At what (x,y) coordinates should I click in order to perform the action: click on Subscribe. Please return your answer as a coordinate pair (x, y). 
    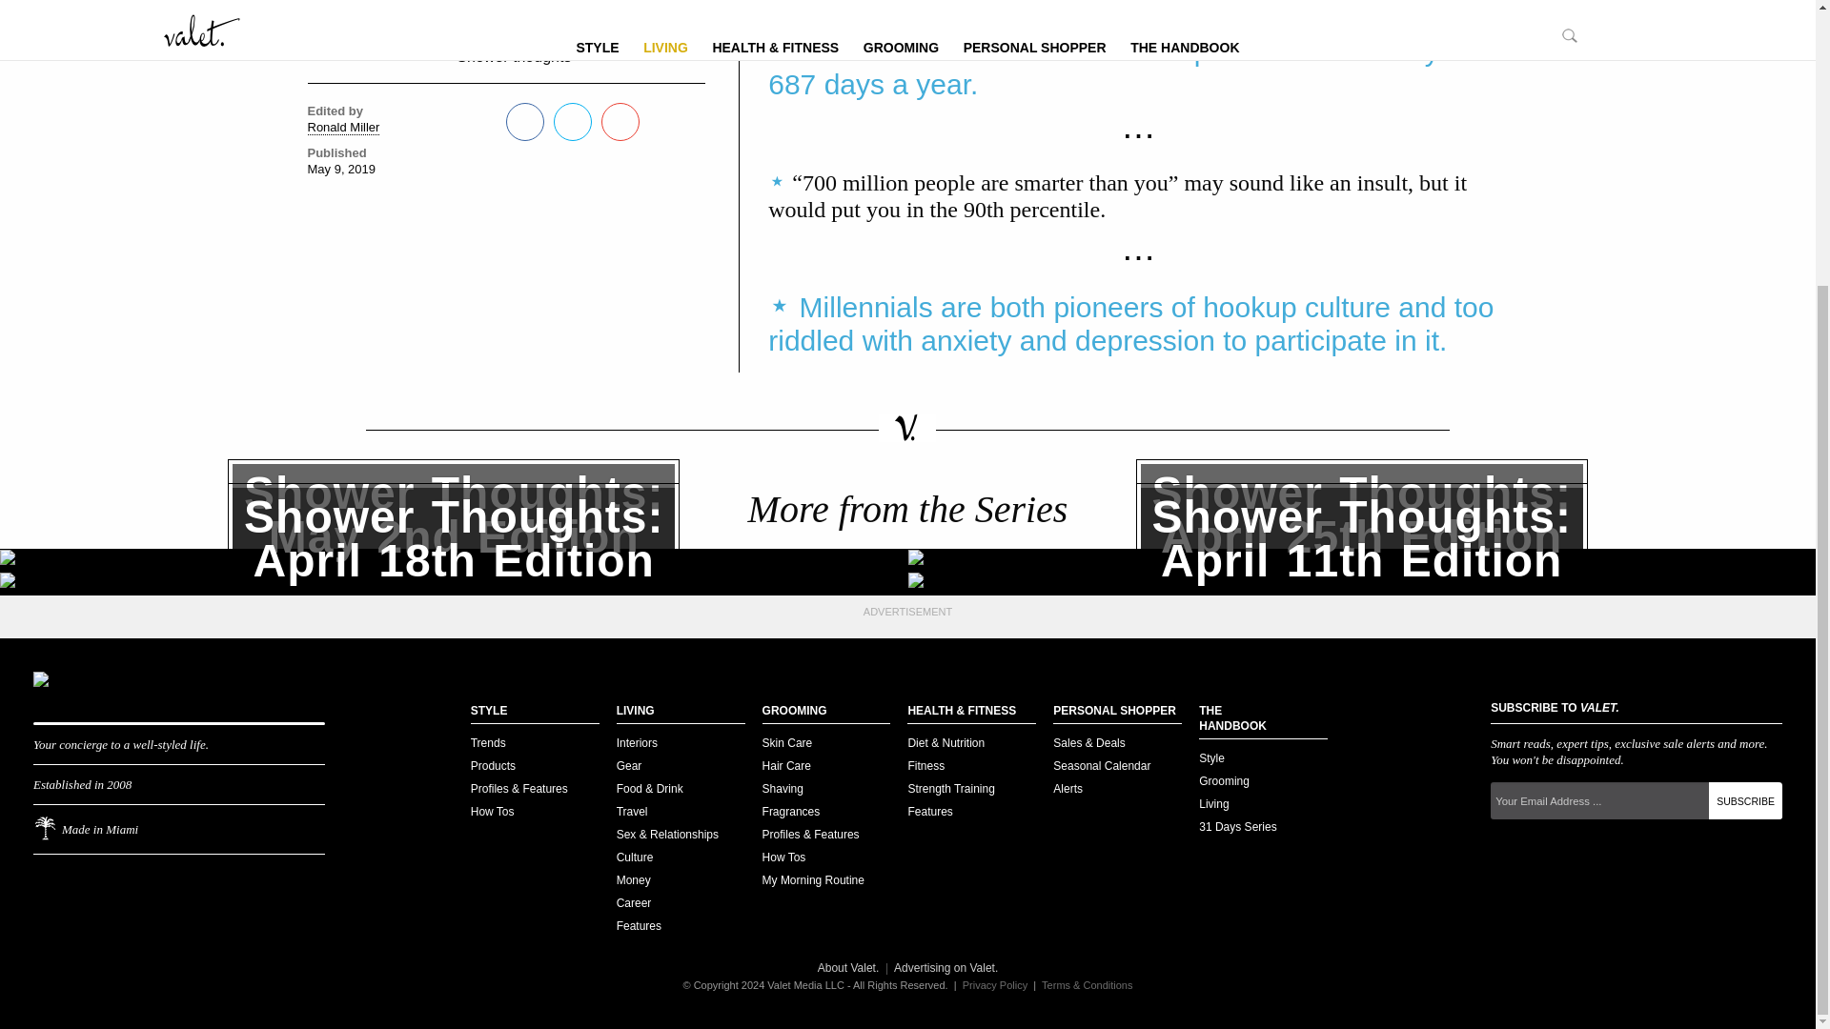
    Looking at the image, I should click on (454, 584).